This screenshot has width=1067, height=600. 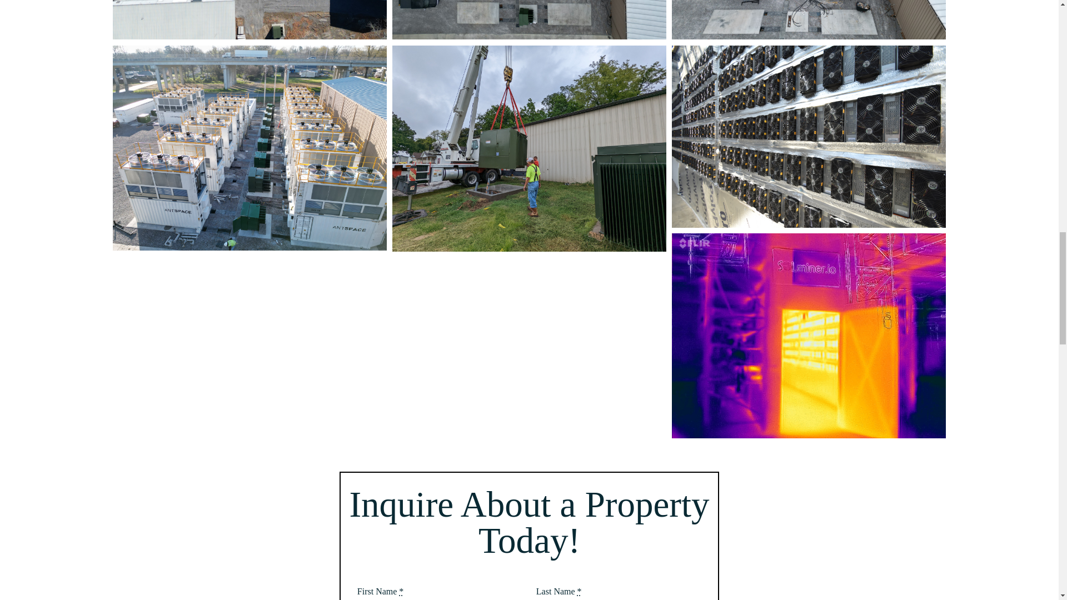 What do you see at coordinates (809, 336) in the screenshot?
I see `SOLminer Thermal Images` at bounding box center [809, 336].